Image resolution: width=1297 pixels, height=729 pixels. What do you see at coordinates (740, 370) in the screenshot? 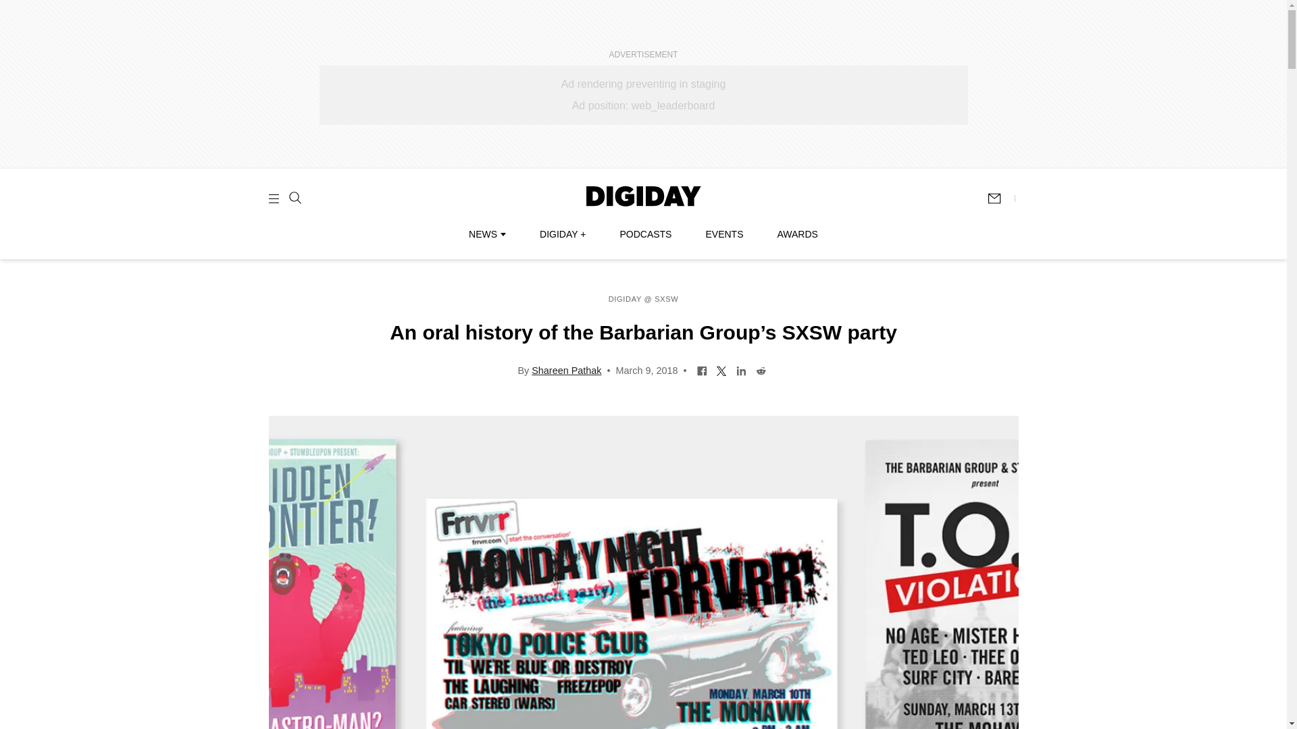
I see `Share on LinkedIn` at bounding box center [740, 370].